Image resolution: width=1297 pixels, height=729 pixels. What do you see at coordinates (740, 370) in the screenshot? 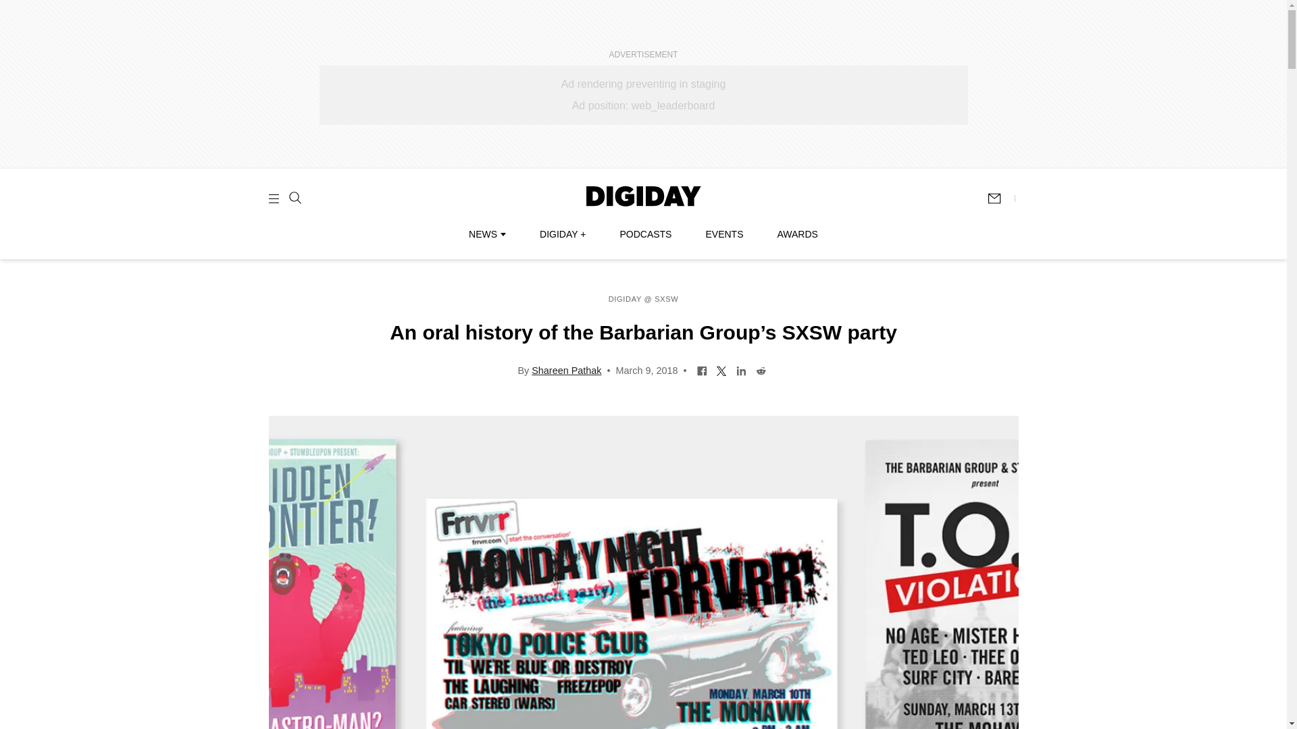
I see `Share on LinkedIn` at bounding box center [740, 370].